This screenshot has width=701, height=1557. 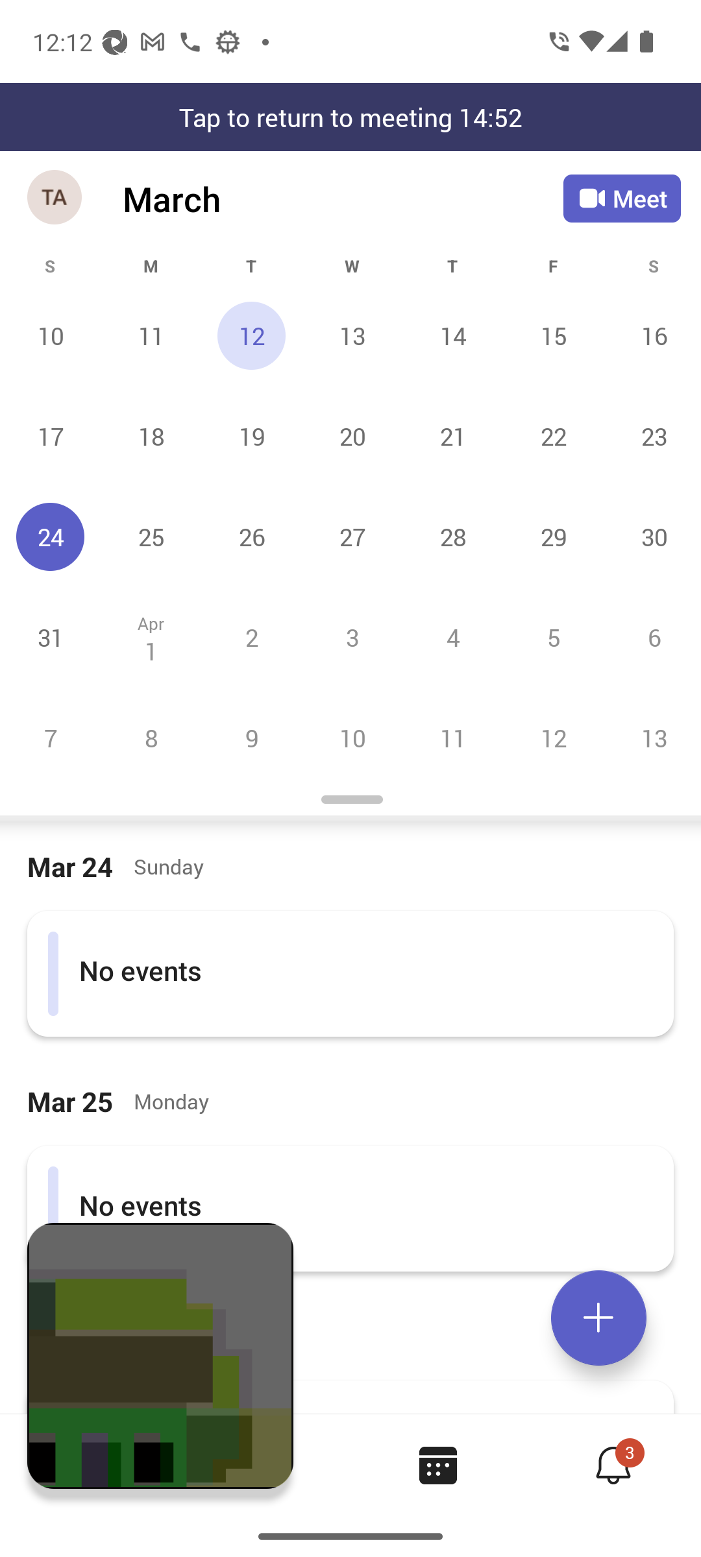 I want to click on Thursday, April 4 4, so click(x=452, y=637).